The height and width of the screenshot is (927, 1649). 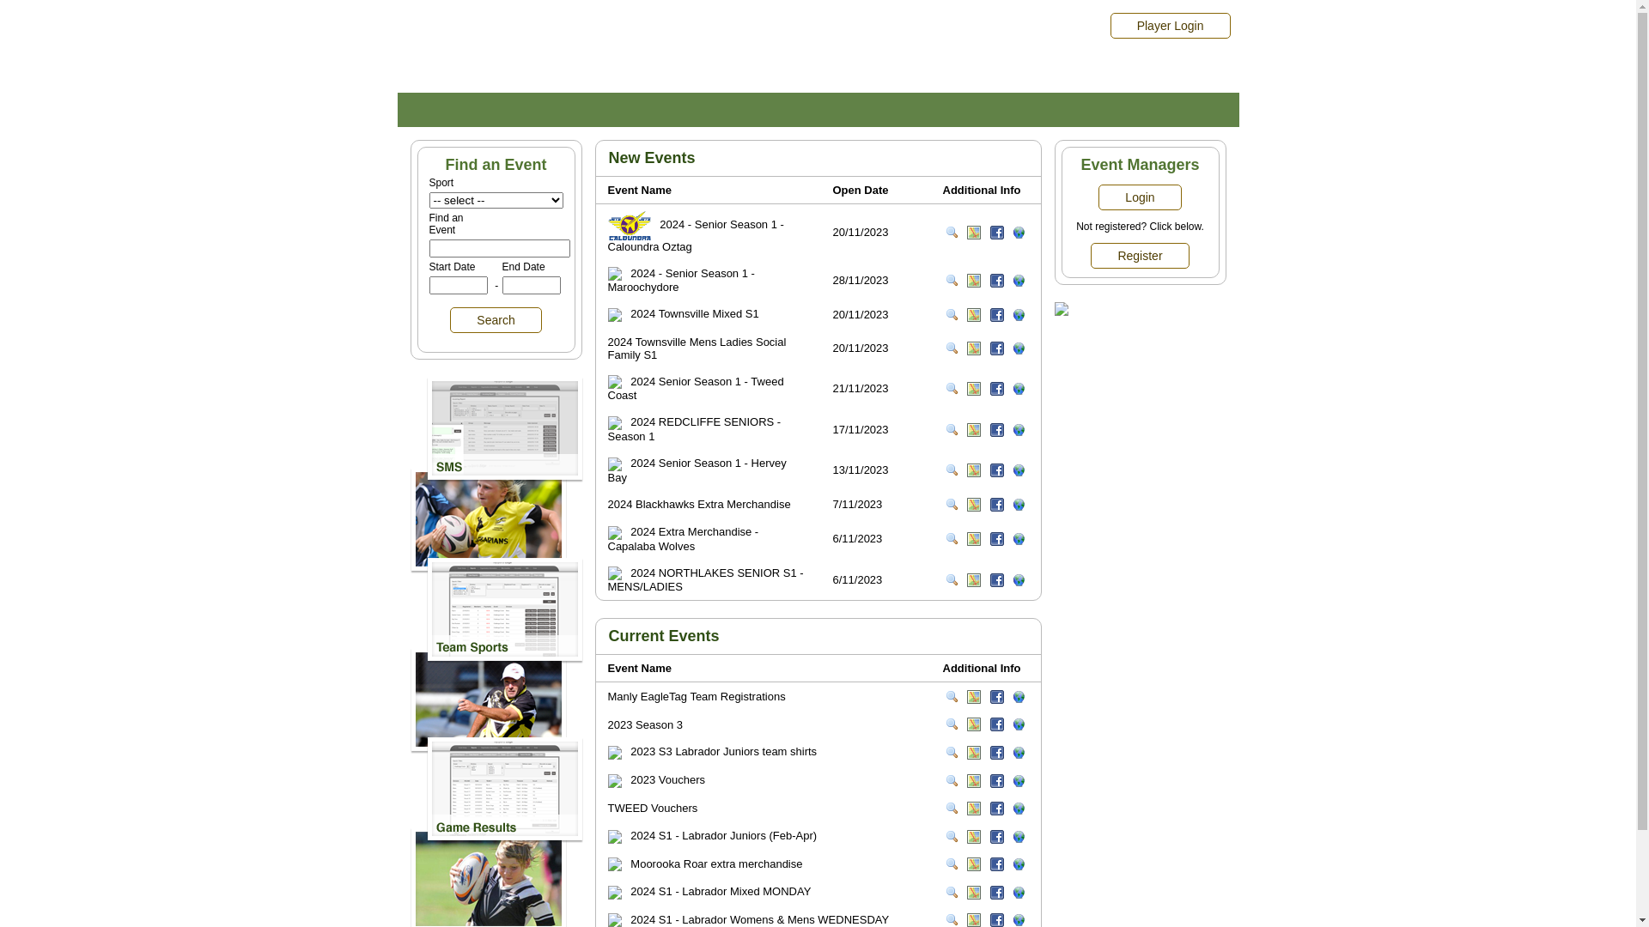 What do you see at coordinates (1019, 348) in the screenshot?
I see `Sign Up` at bounding box center [1019, 348].